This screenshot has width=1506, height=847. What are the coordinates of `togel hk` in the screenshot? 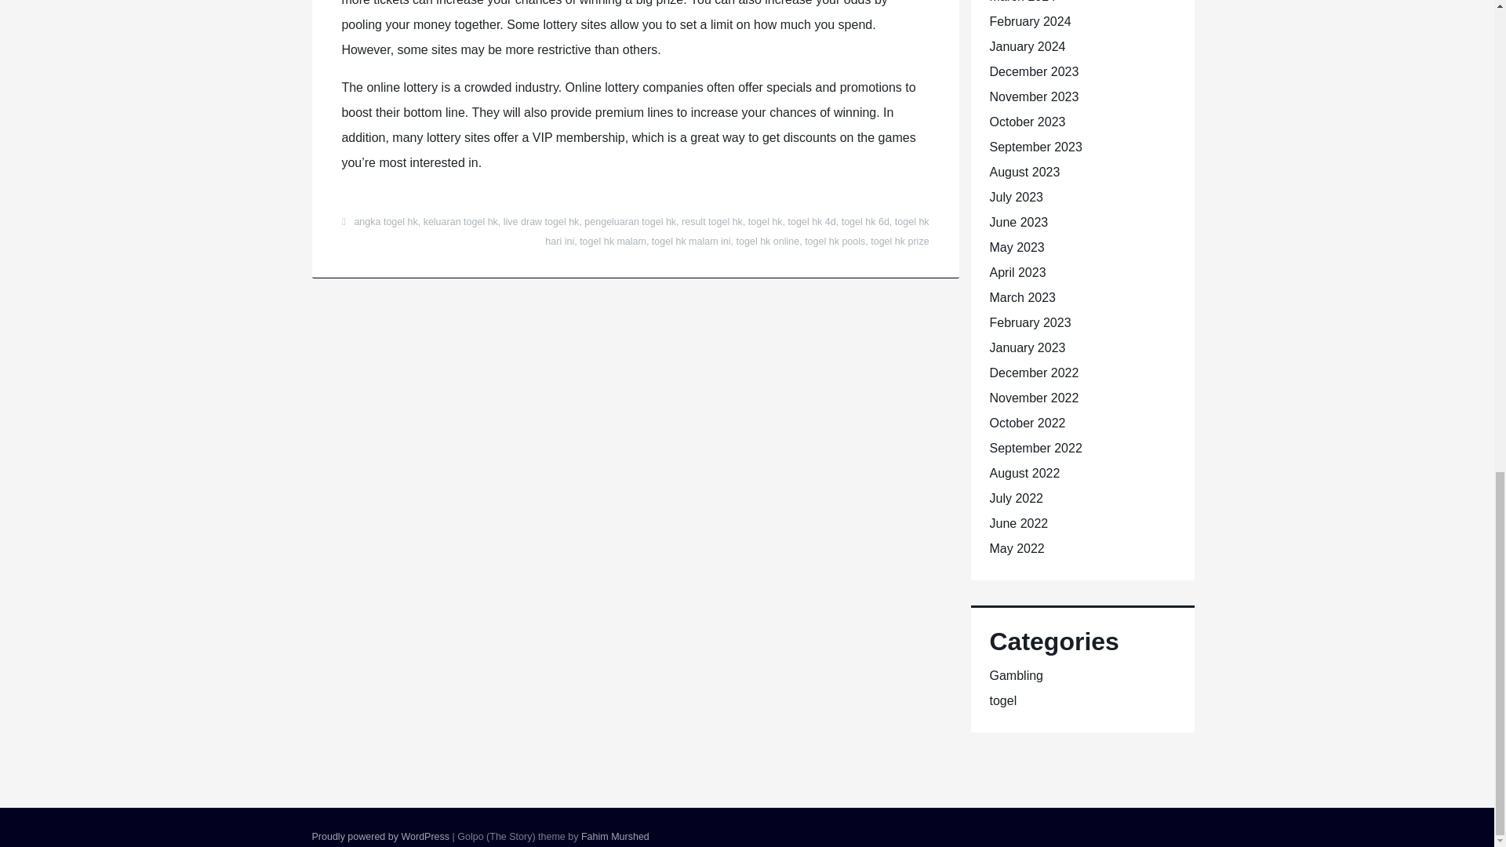 It's located at (766, 222).